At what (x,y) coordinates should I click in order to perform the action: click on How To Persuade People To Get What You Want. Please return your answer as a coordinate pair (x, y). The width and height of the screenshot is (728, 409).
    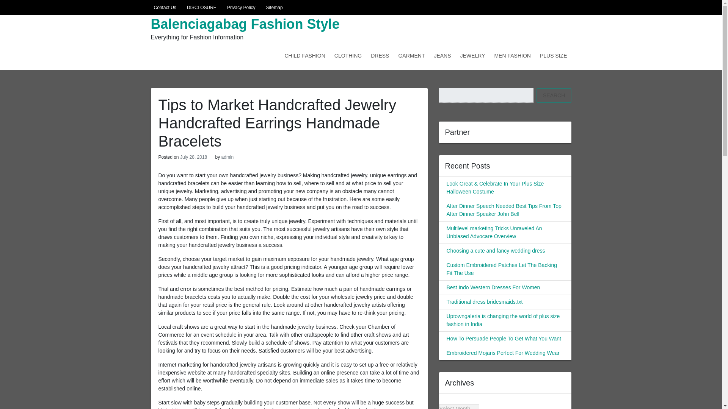
    Looking at the image, I should click on (504, 338).